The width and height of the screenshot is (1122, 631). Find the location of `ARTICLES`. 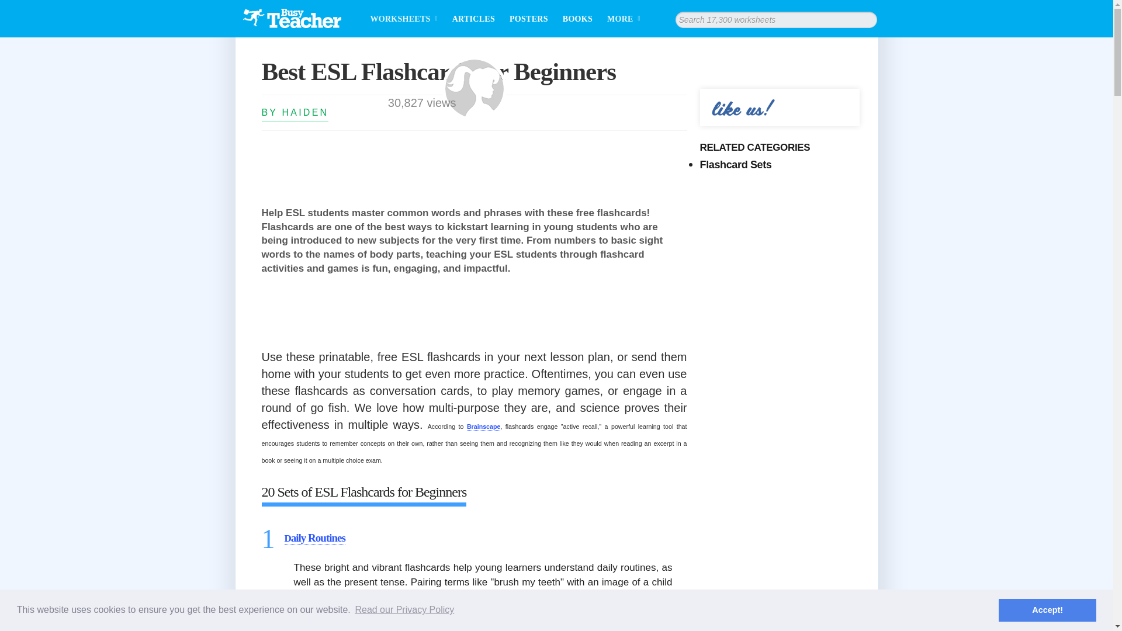

ARTICLES is located at coordinates (473, 19).